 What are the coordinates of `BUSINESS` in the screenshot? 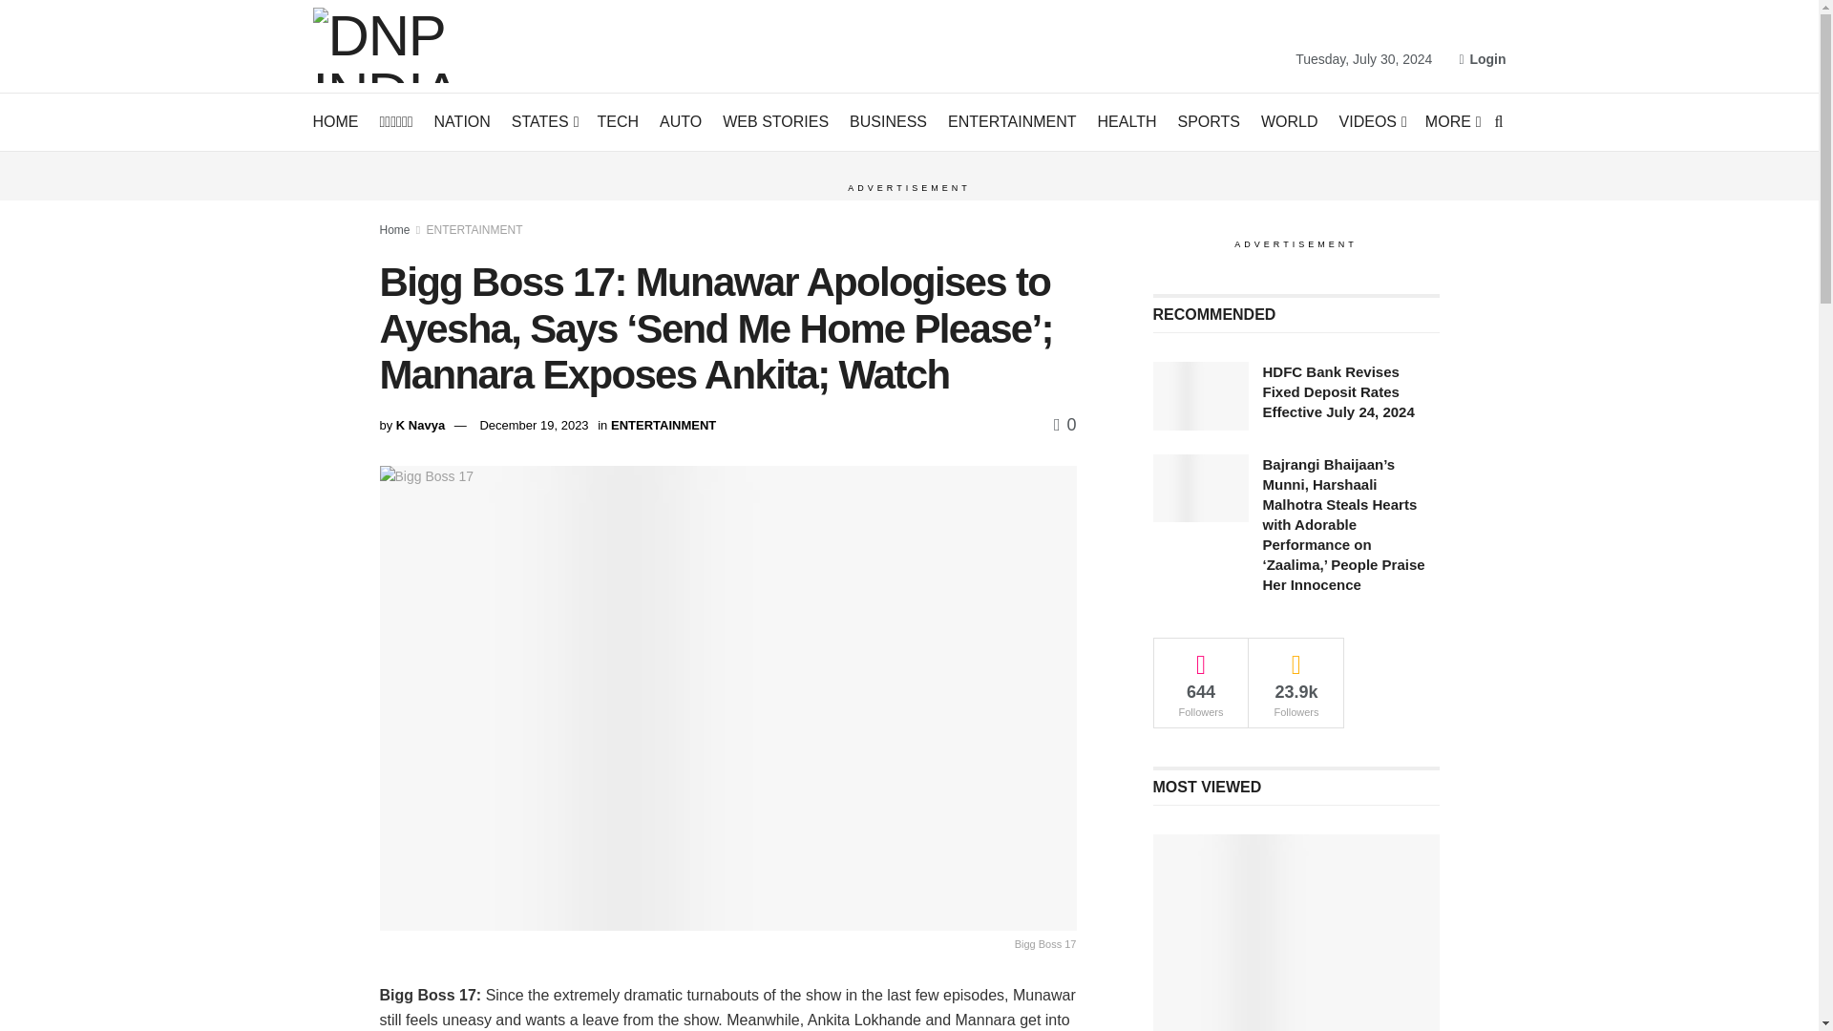 It's located at (888, 122).